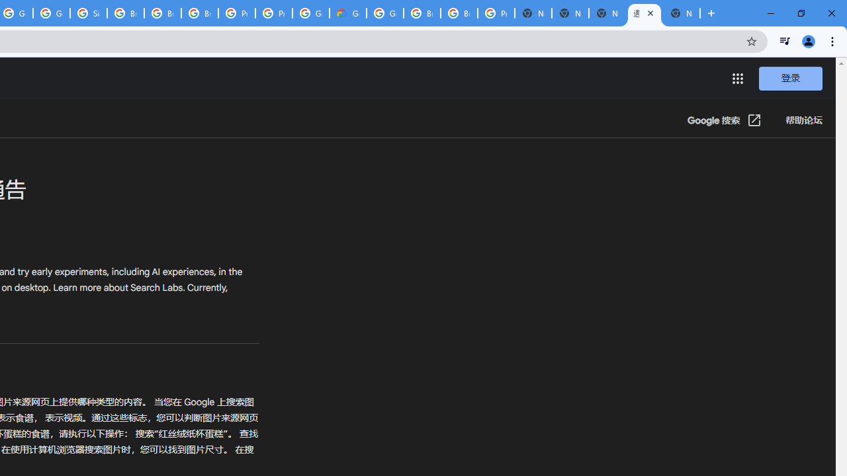 The height and width of the screenshot is (476, 847). What do you see at coordinates (785, 41) in the screenshot?
I see `Control your music, videos, and more` at bounding box center [785, 41].